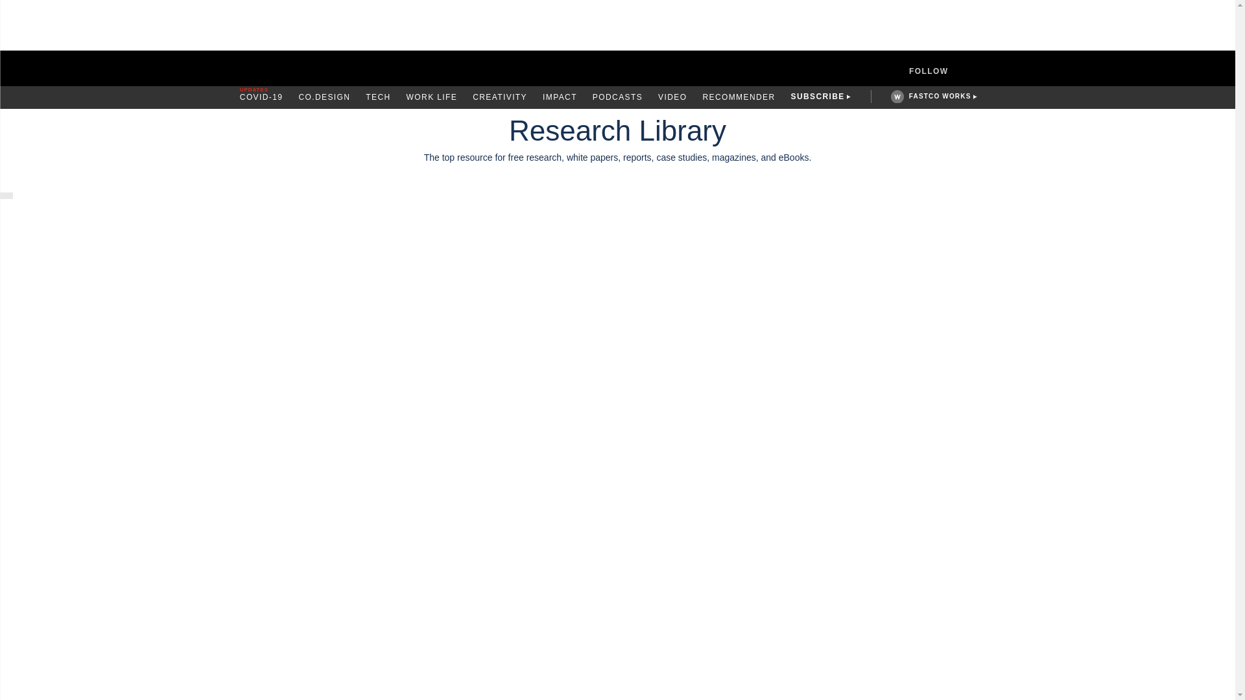 The image size is (1245, 700). I want to click on Work Life, so click(432, 97).